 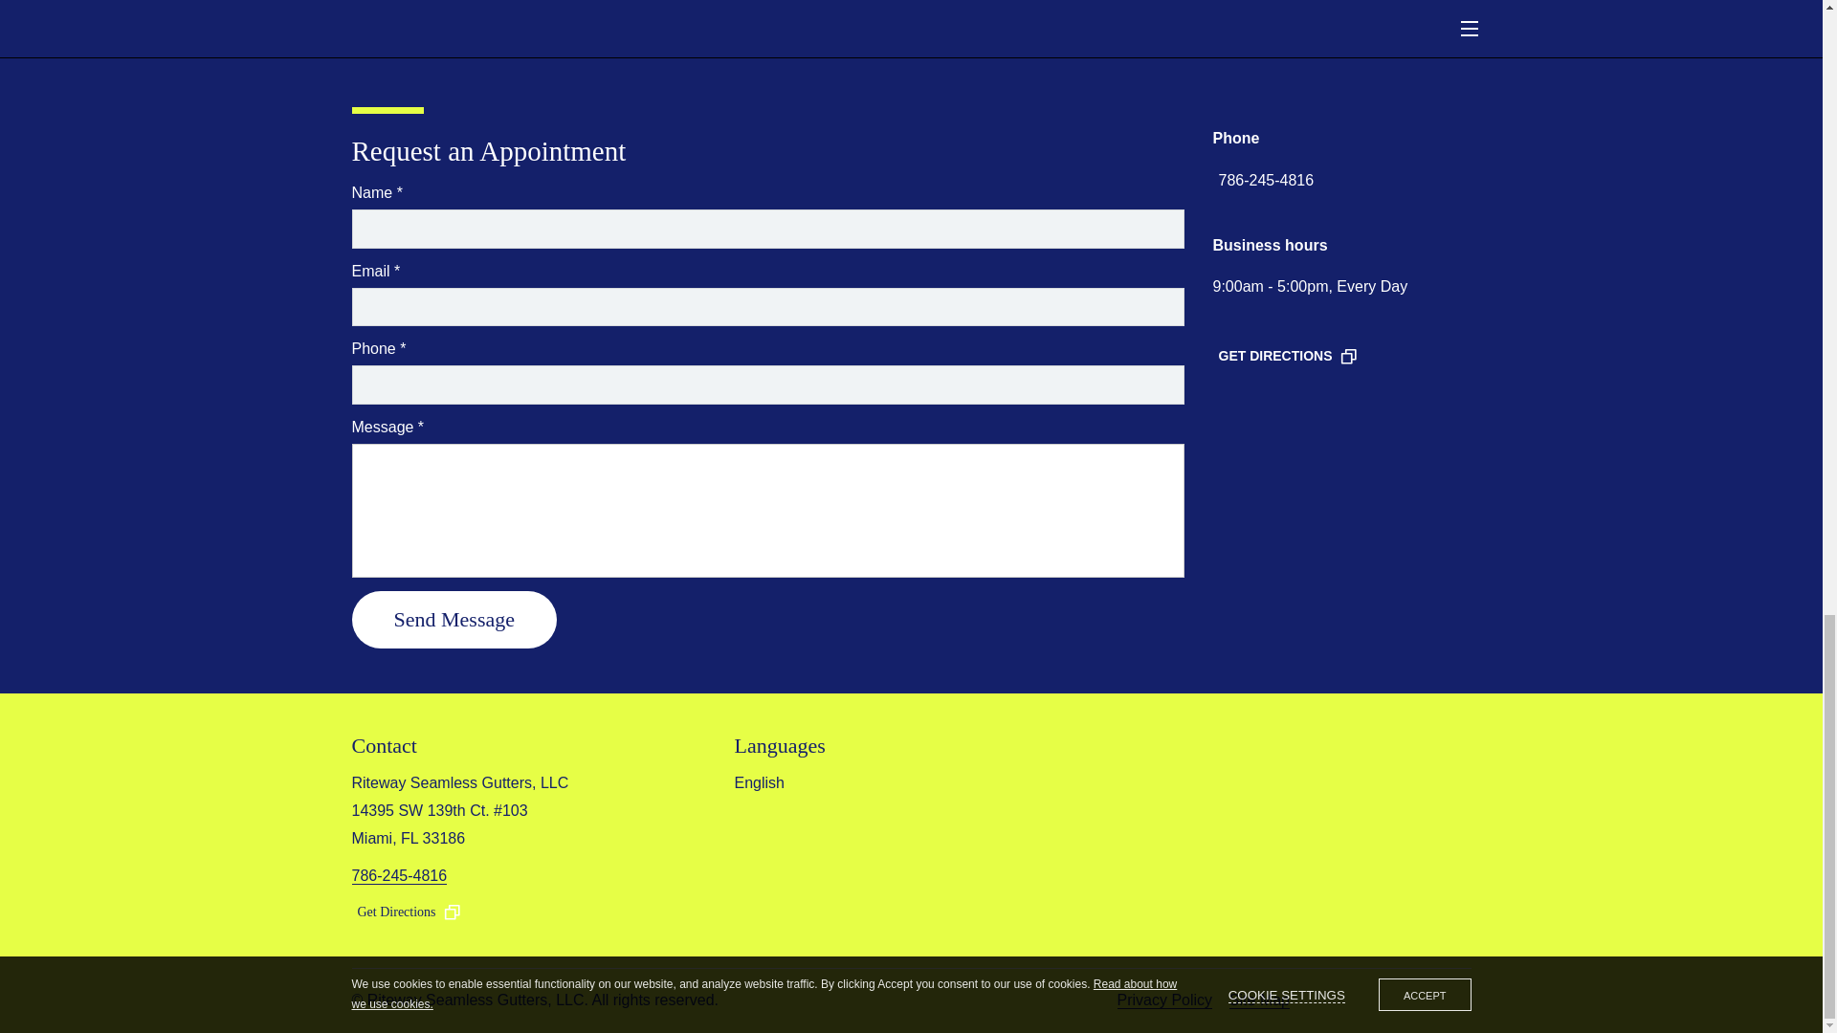 I want to click on GET DIRECTIONS, so click(x=1292, y=356).